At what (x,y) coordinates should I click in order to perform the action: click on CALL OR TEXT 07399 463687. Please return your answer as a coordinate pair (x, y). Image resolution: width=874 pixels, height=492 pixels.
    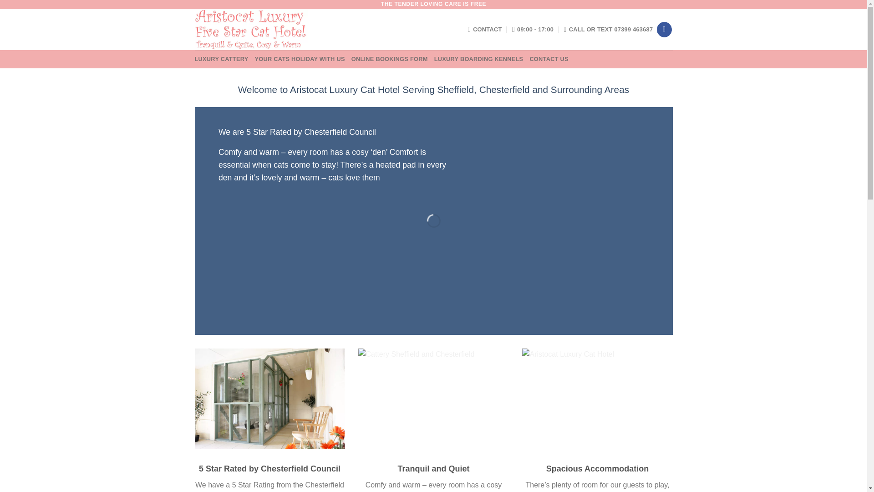
    Looking at the image, I should click on (608, 30).